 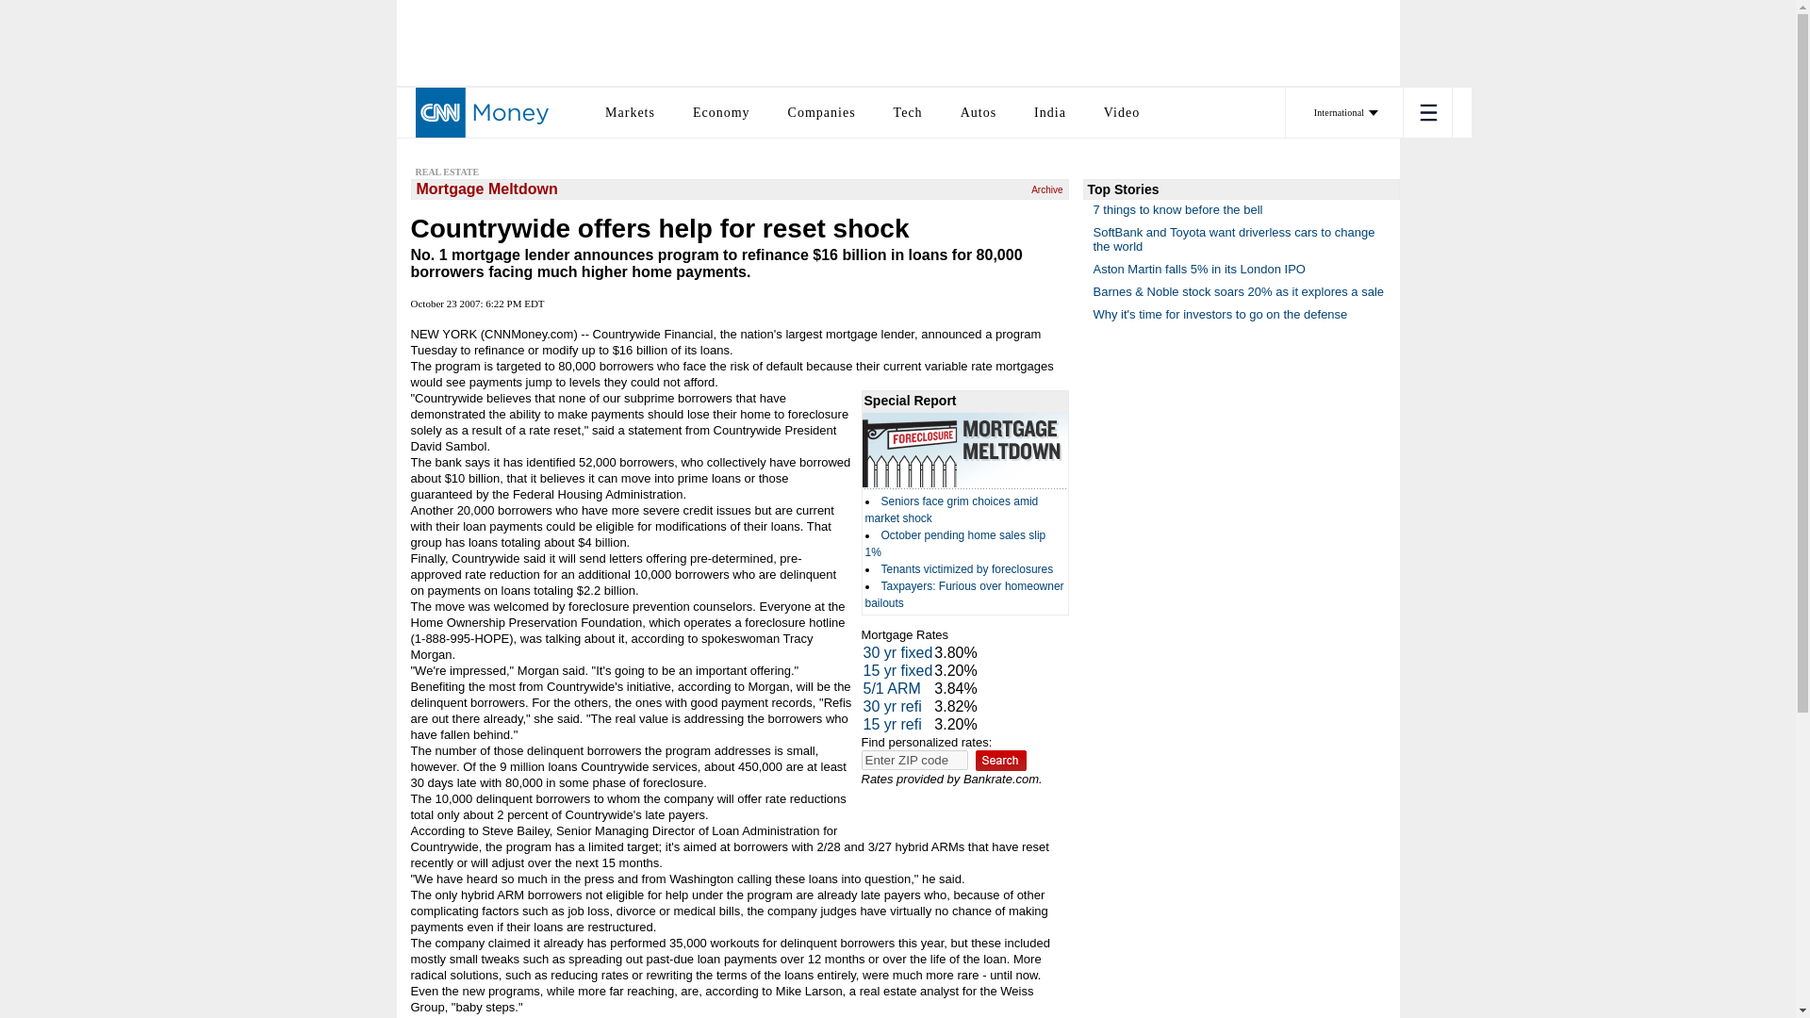 I want to click on Video, so click(x=1122, y=111).